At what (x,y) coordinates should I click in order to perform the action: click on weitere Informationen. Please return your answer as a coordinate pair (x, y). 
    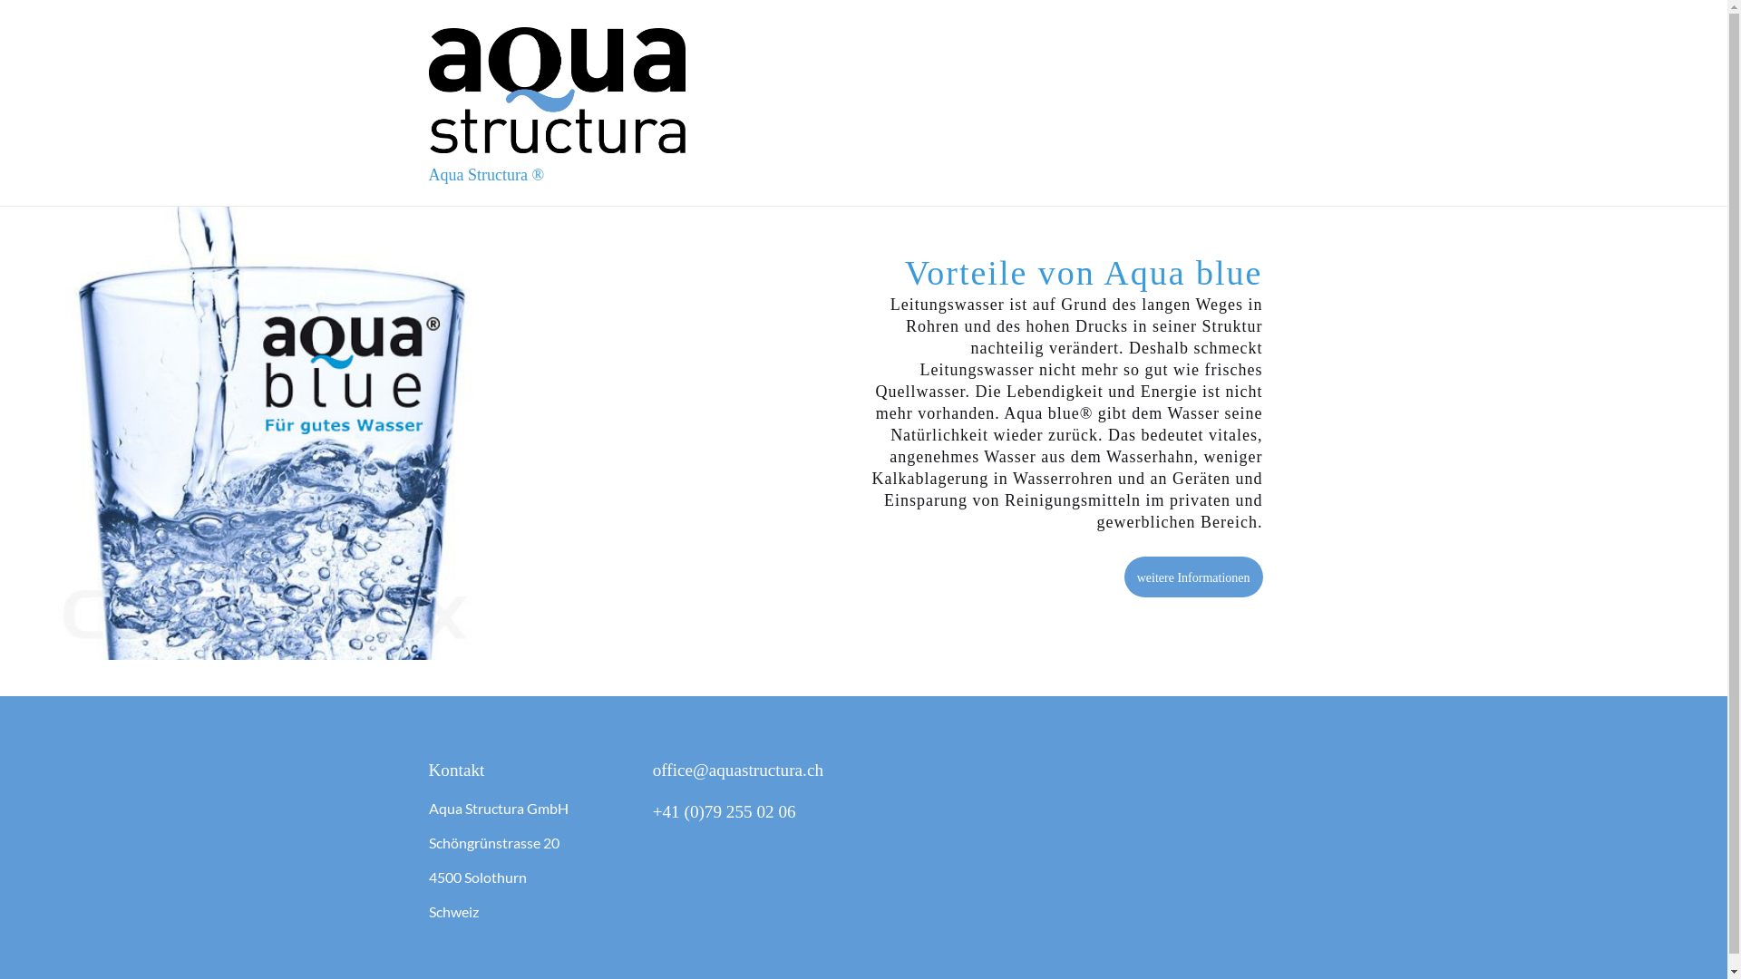
    Looking at the image, I should click on (1193, 577).